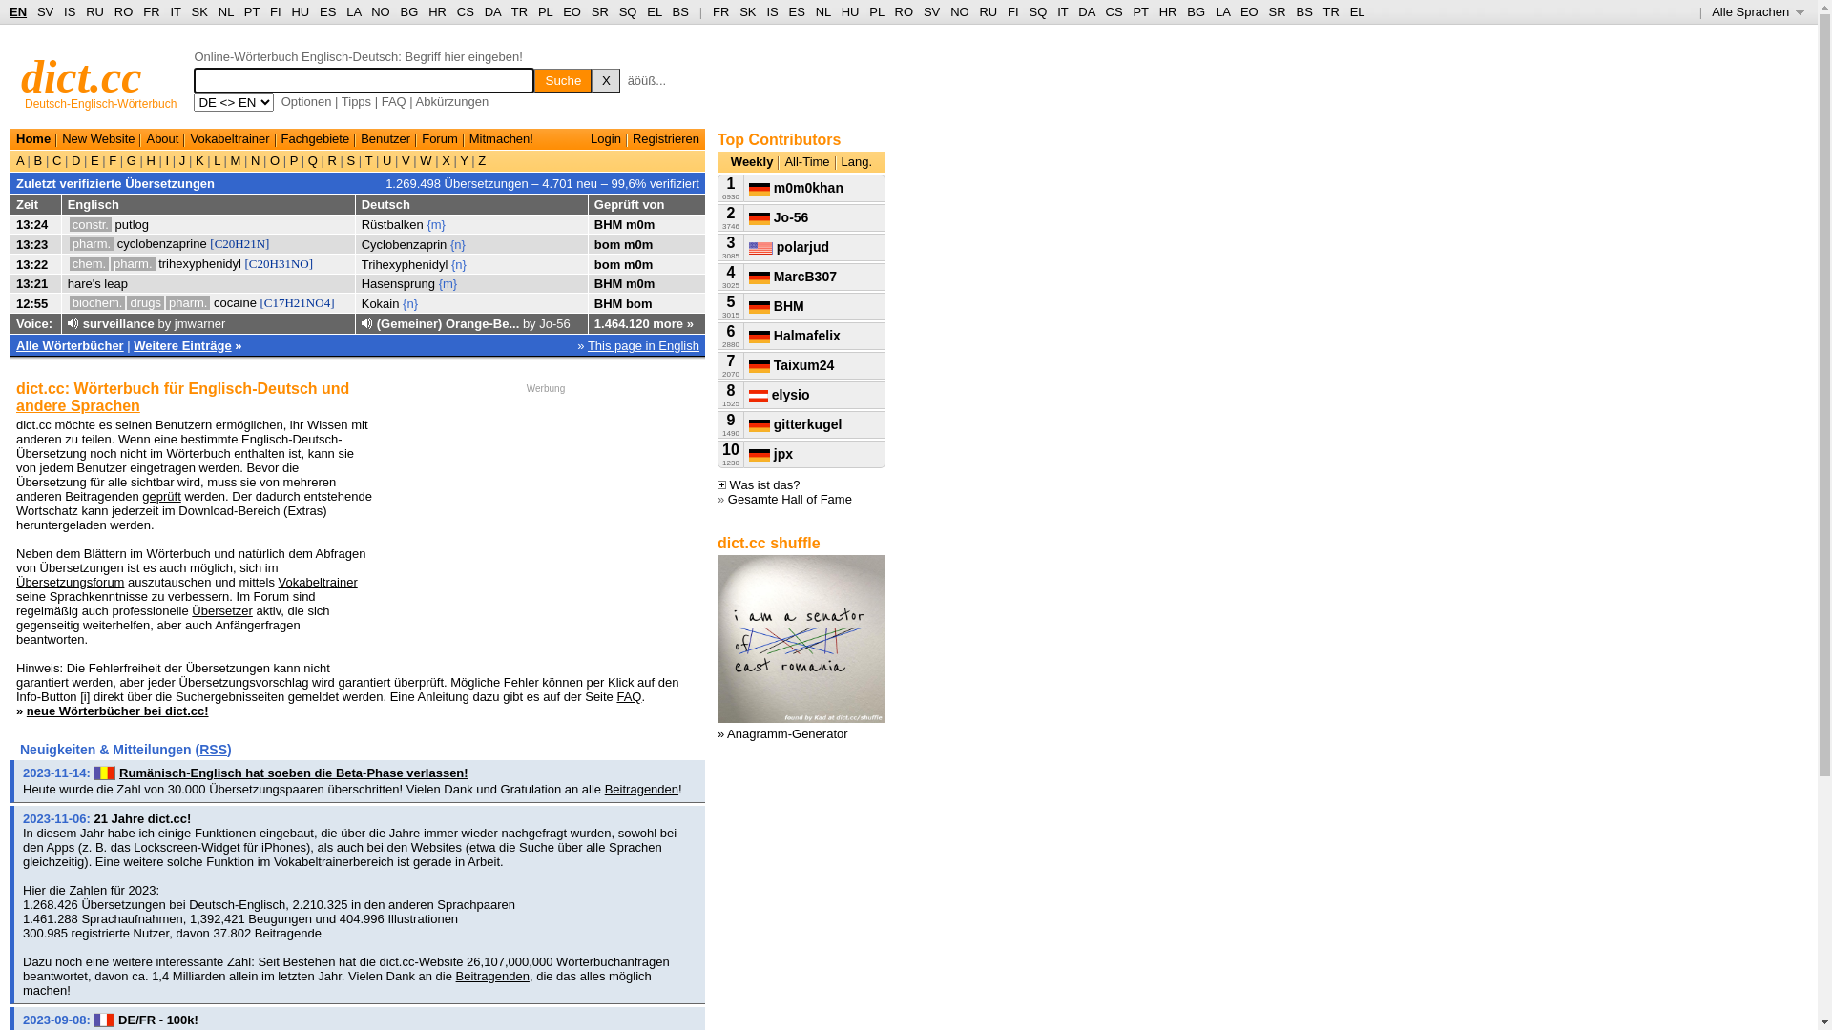  What do you see at coordinates (643, 345) in the screenshot?
I see `This page in English` at bounding box center [643, 345].